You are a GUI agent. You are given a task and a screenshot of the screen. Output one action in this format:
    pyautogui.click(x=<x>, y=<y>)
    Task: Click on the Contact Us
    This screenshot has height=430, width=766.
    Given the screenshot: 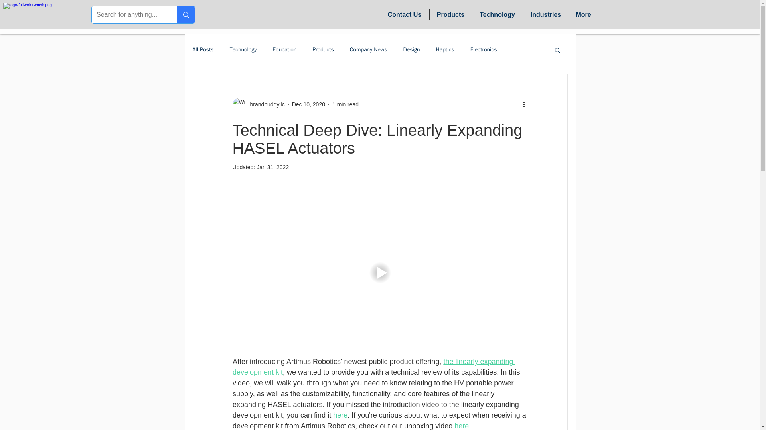 What is the action you would take?
    pyautogui.click(x=405, y=14)
    